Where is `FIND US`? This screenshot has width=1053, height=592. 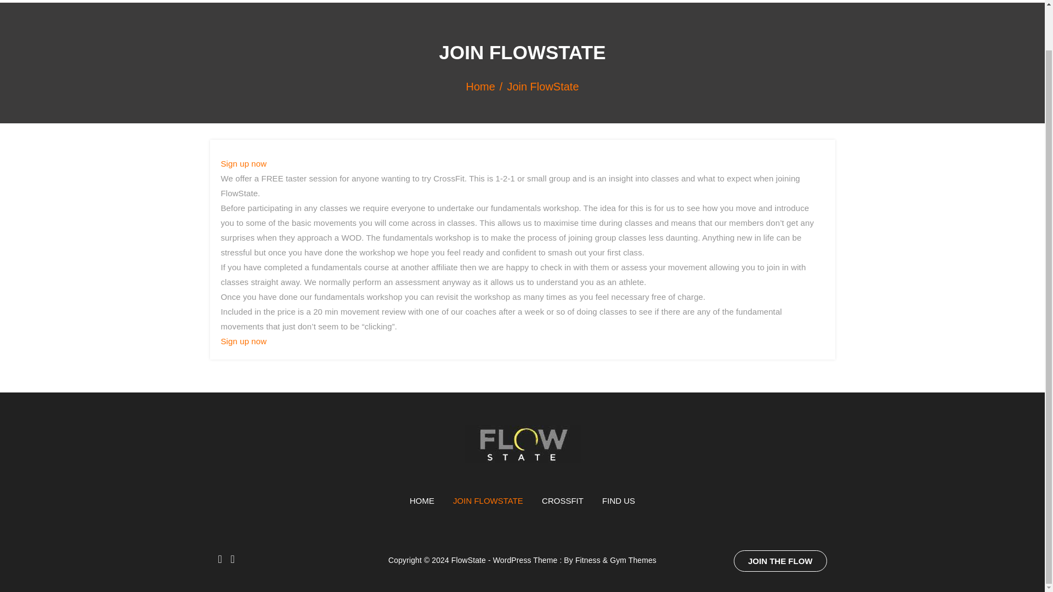 FIND US is located at coordinates (619, 501).